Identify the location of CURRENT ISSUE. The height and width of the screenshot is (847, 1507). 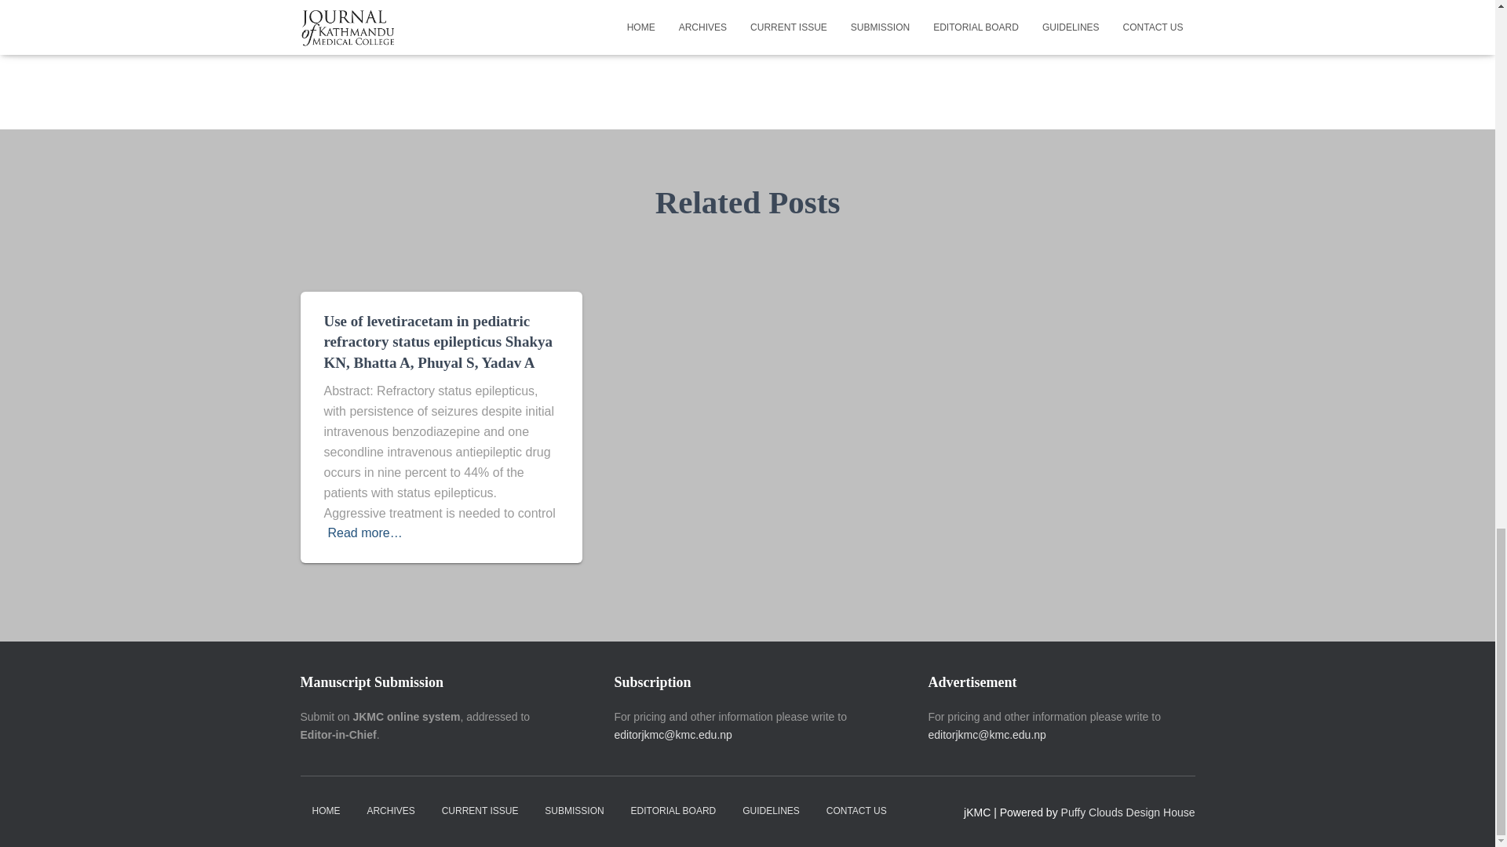
(480, 811).